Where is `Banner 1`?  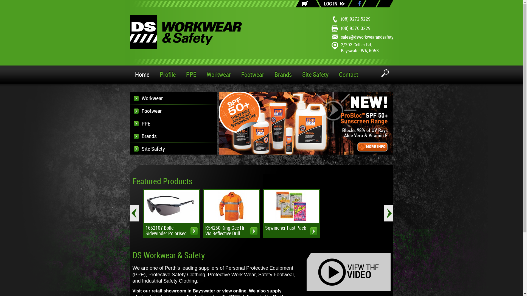
Banner 1 is located at coordinates (306, 123).